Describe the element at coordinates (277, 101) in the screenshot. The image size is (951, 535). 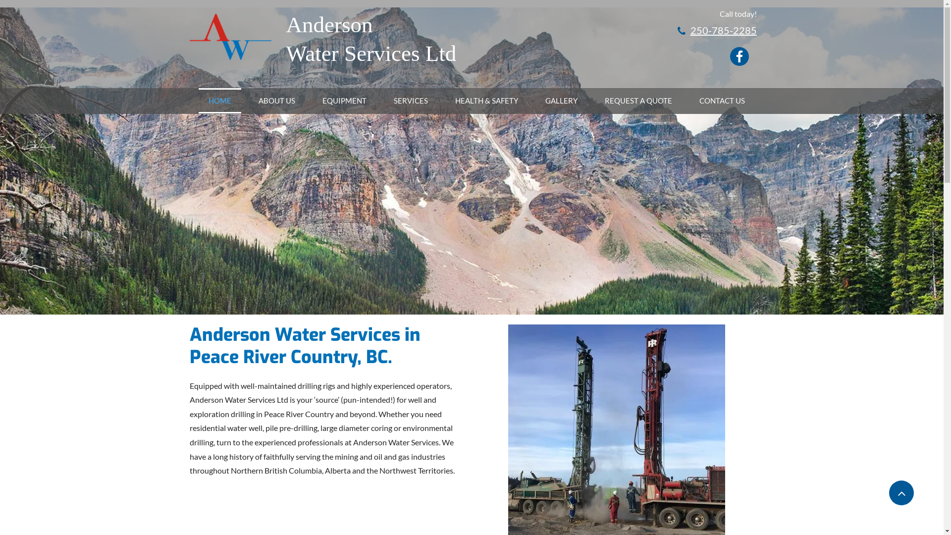
I see `ABOUT US` at that location.